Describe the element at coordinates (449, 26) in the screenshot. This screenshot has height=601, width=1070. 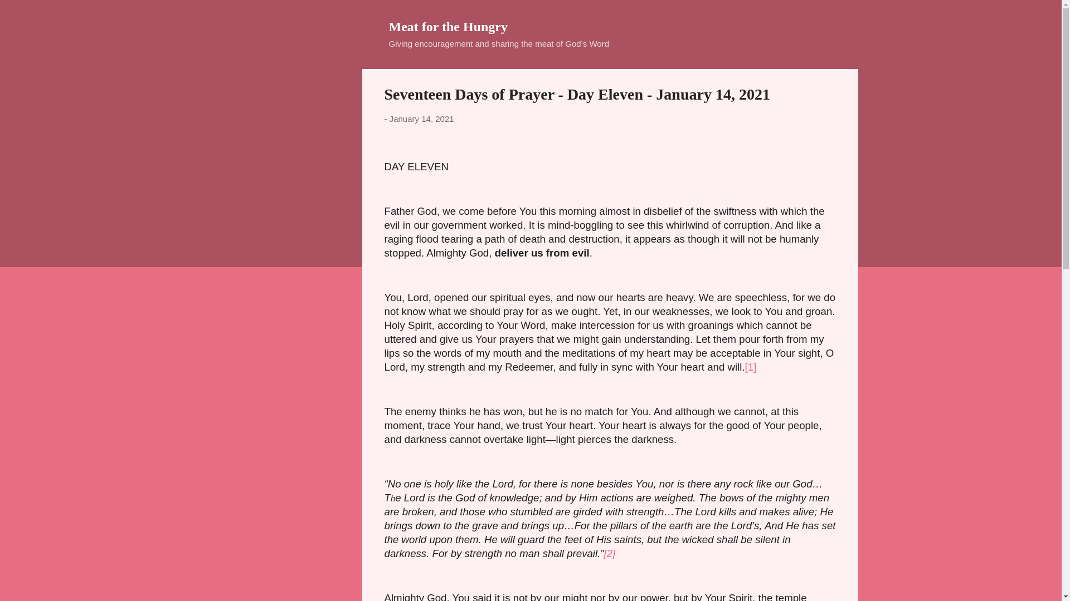
I see `Meat for the Hungry` at that location.